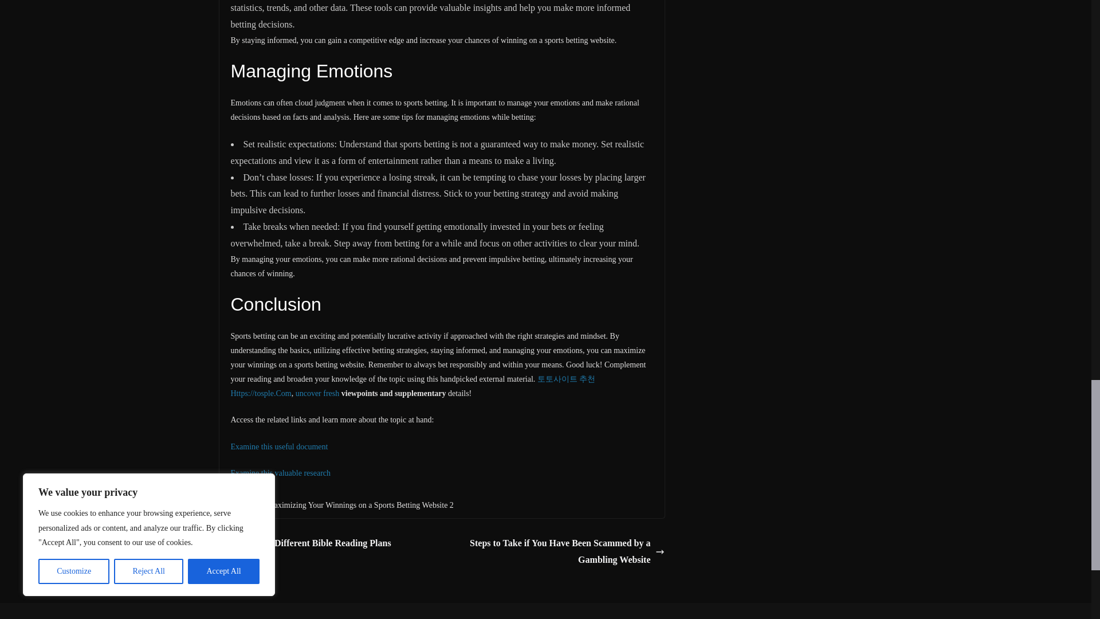 Image resolution: width=1100 pixels, height=619 pixels. What do you see at coordinates (305, 543) in the screenshot?
I see `Exploring Different Bible Reading Plans` at bounding box center [305, 543].